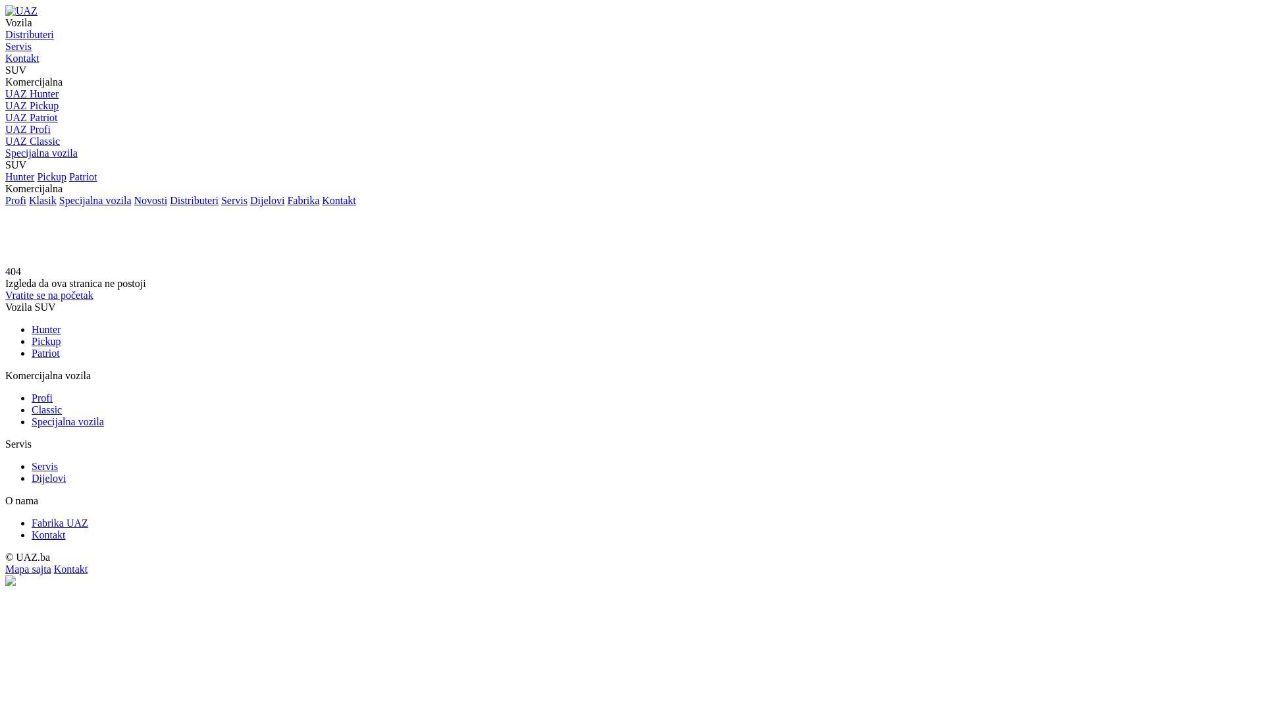 The height and width of the screenshot is (711, 1264). What do you see at coordinates (18, 46) in the screenshot?
I see `Servis` at bounding box center [18, 46].